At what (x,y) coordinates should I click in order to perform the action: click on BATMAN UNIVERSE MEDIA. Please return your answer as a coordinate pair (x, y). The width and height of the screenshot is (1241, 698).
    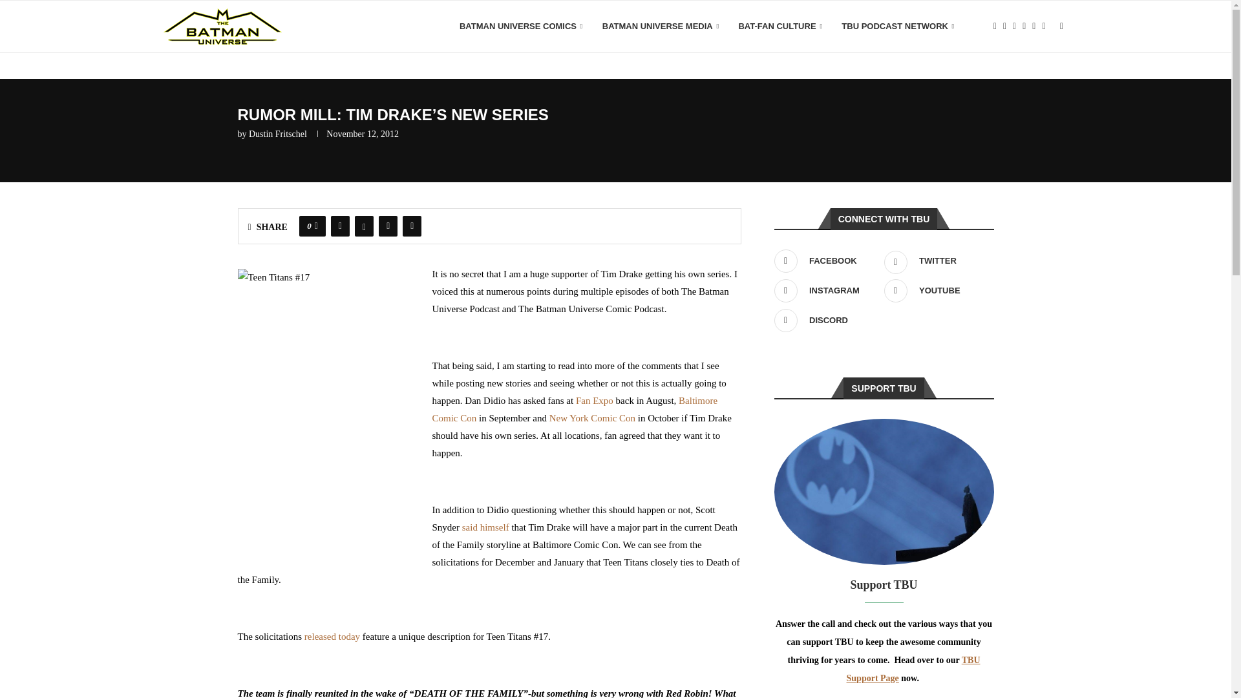
    Looking at the image, I should click on (661, 26).